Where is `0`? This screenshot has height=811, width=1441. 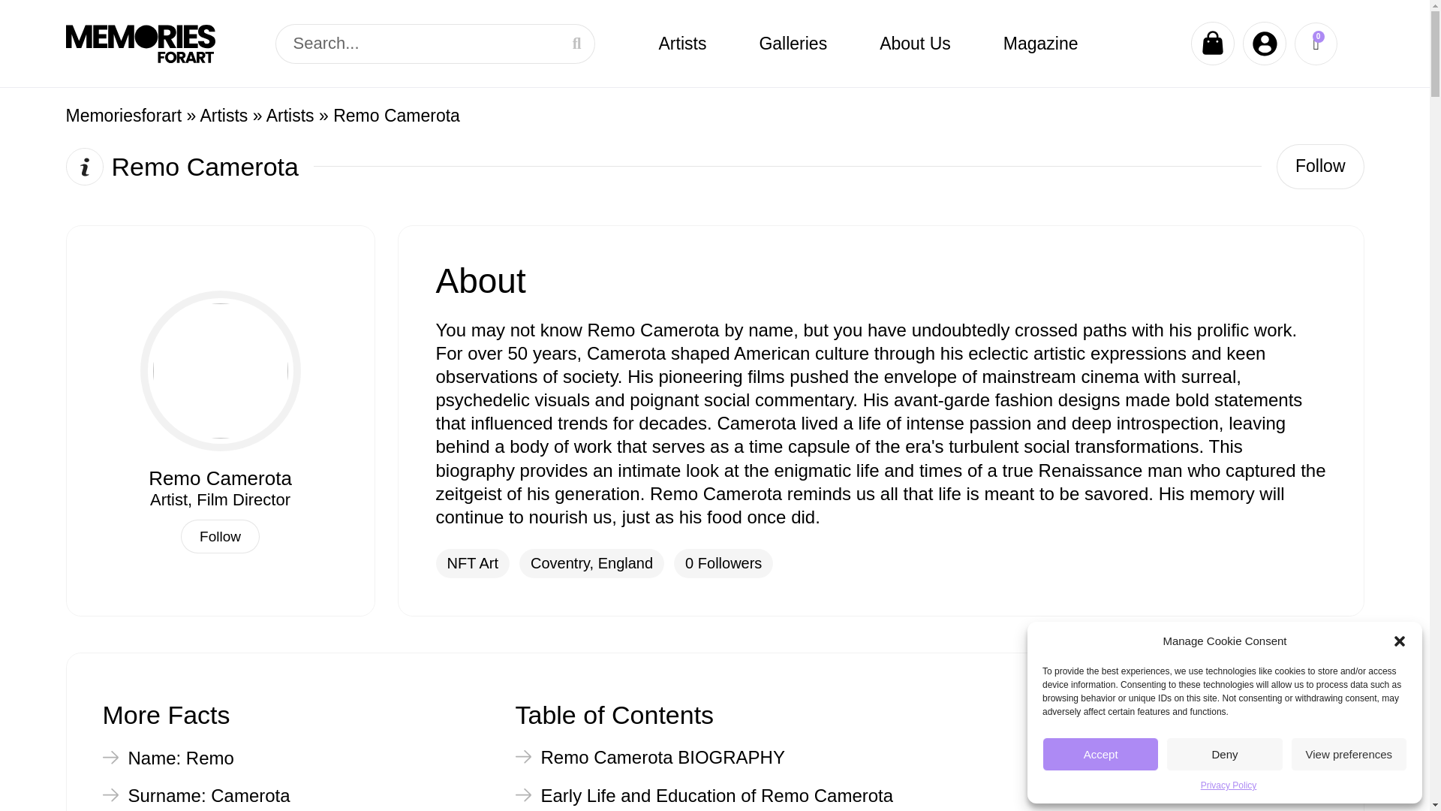
0 is located at coordinates (1315, 44).